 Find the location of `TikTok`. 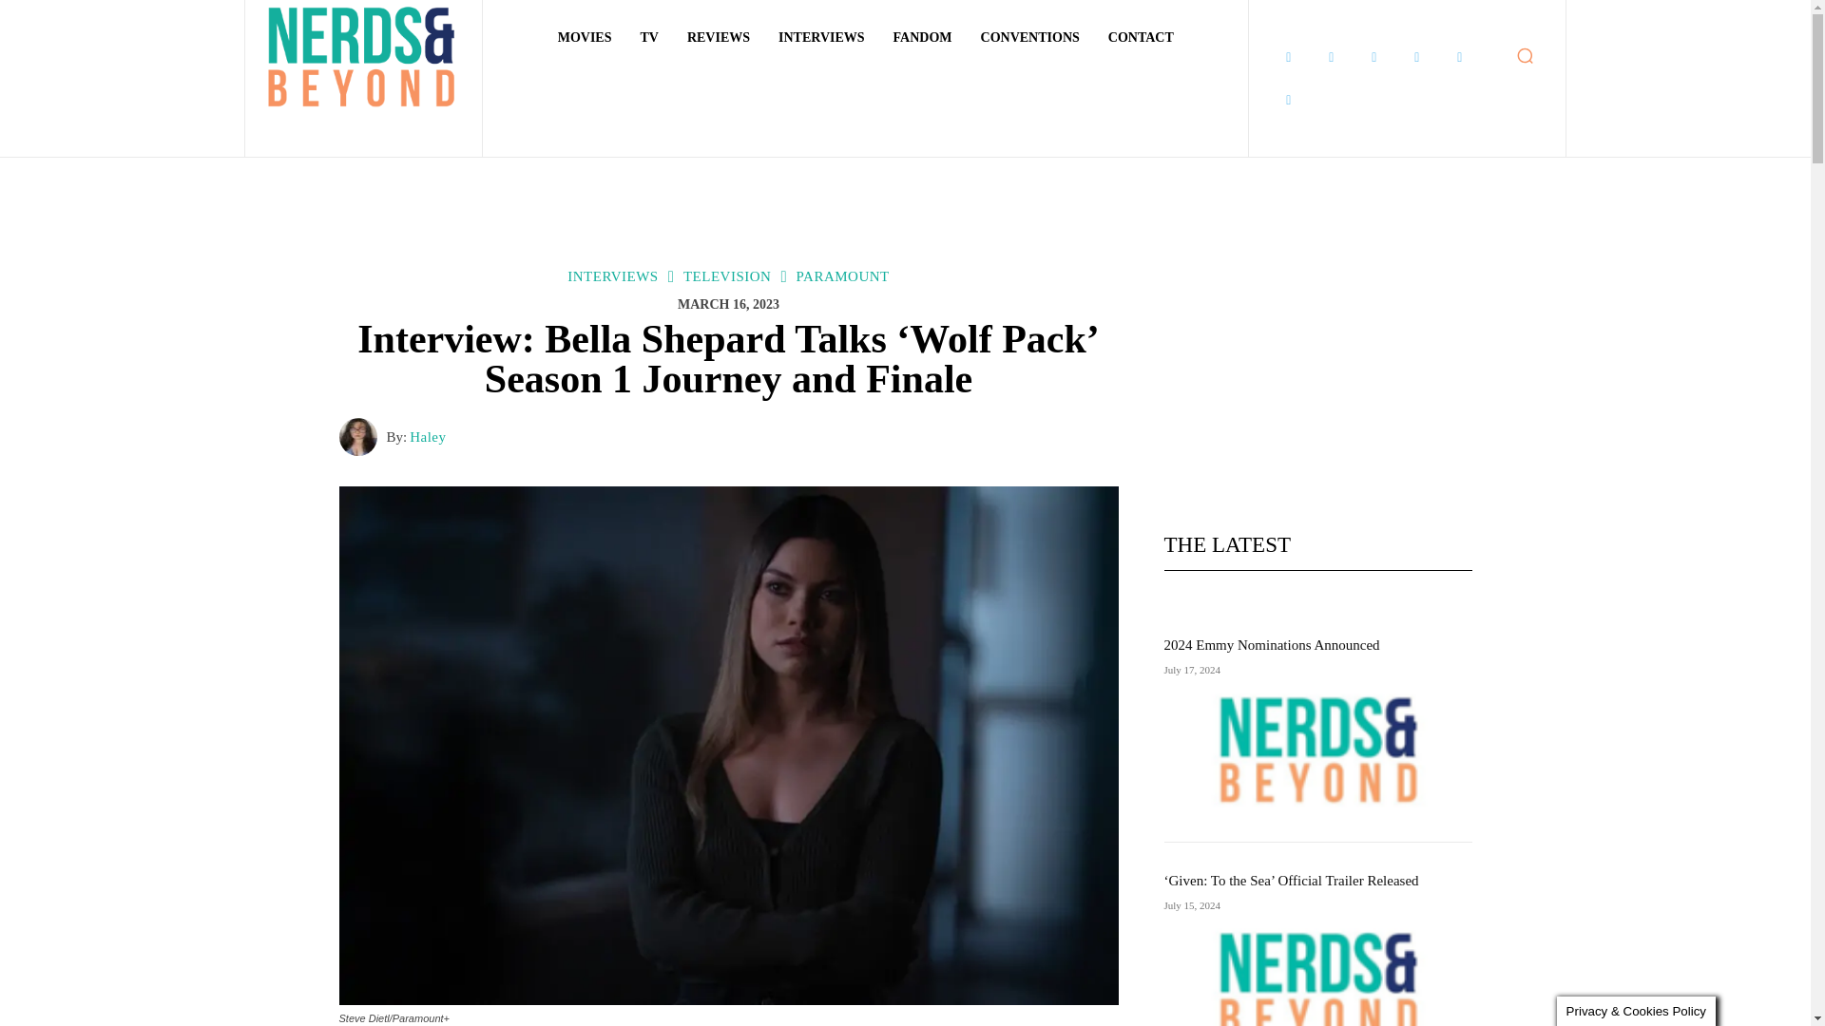

TikTok is located at coordinates (1416, 57).